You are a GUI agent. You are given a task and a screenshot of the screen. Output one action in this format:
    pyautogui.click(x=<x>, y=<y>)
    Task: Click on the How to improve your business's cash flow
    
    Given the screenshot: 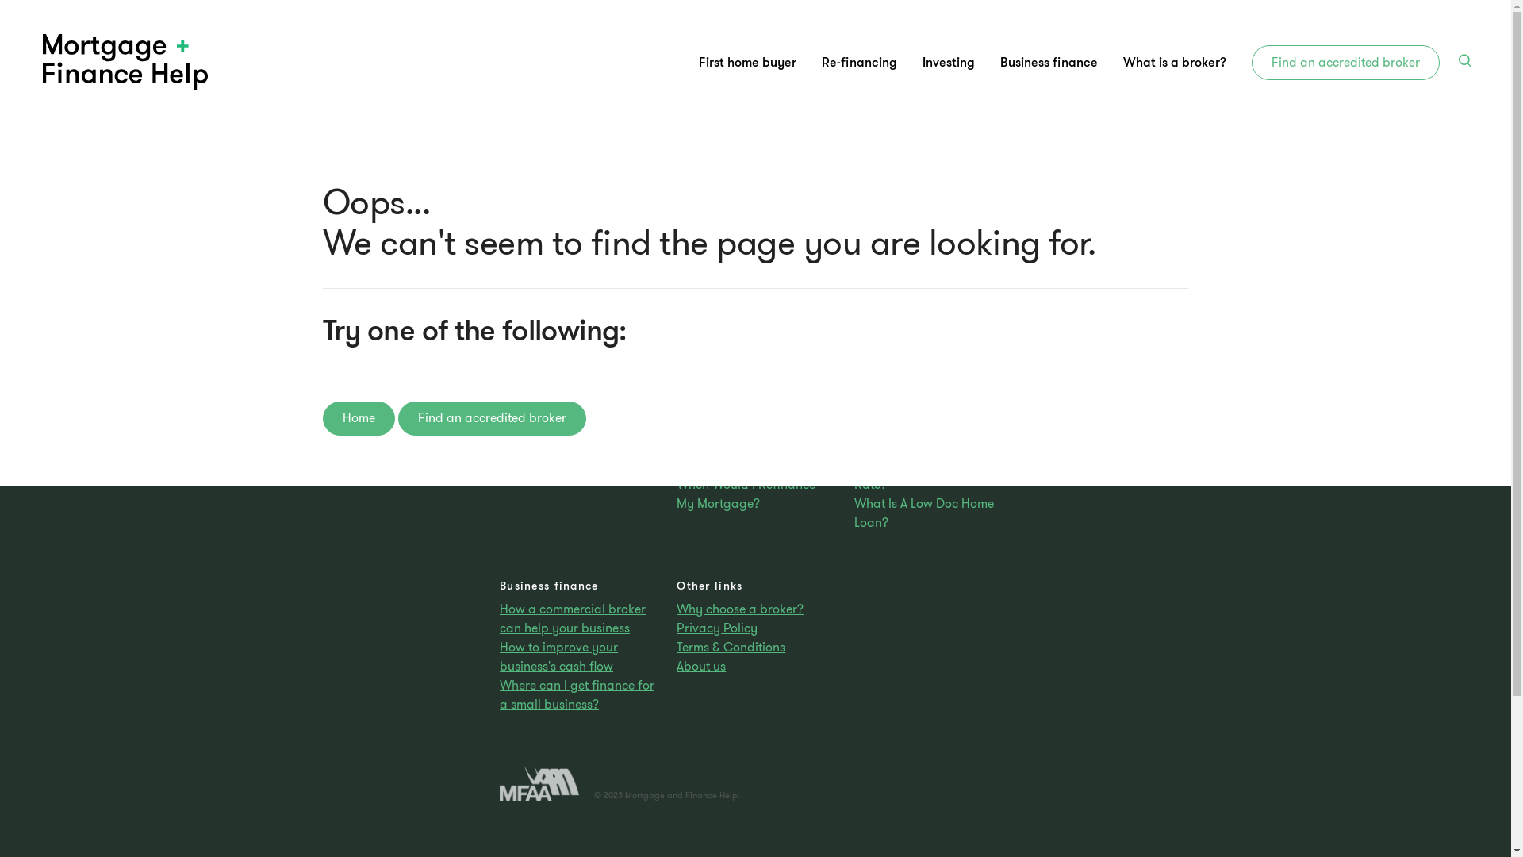 What is the action you would take?
    pyautogui.click(x=578, y=657)
    